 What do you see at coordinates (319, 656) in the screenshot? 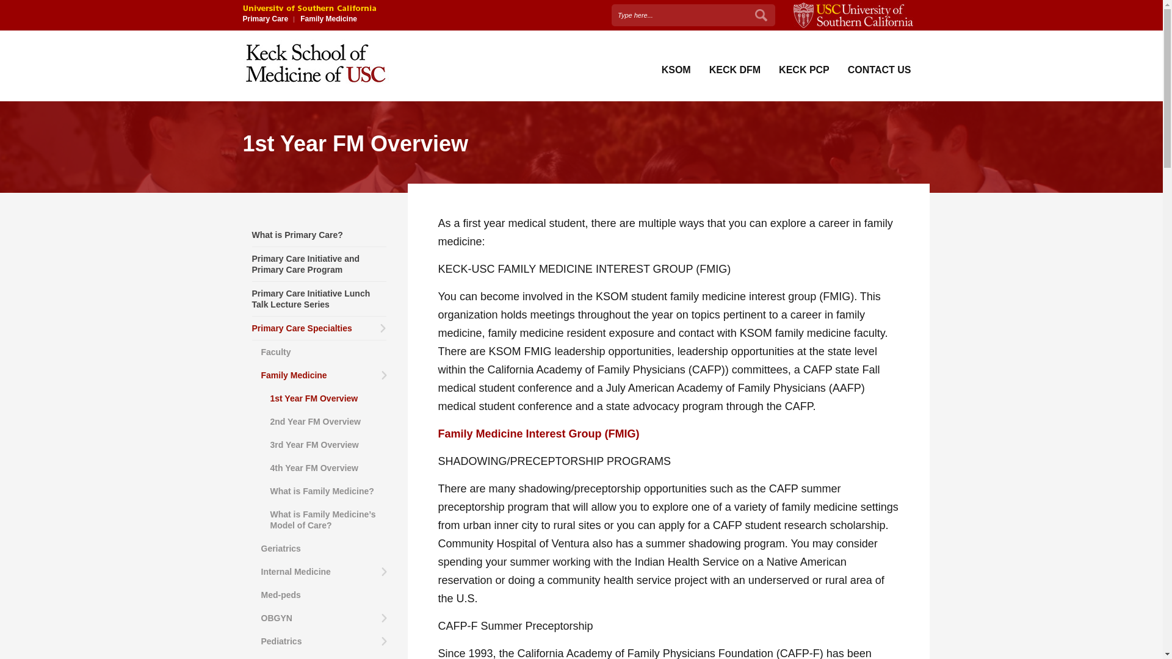
I see `Clinical Opportunities` at bounding box center [319, 656].